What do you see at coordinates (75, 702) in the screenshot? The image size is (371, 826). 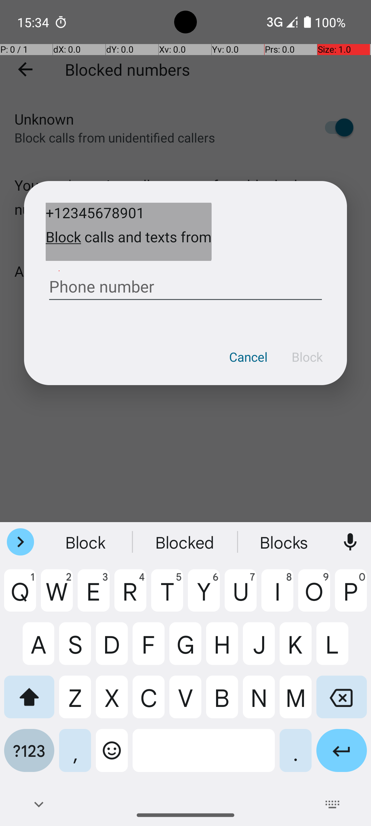 I see `Z` at bounding box center [75, 702].